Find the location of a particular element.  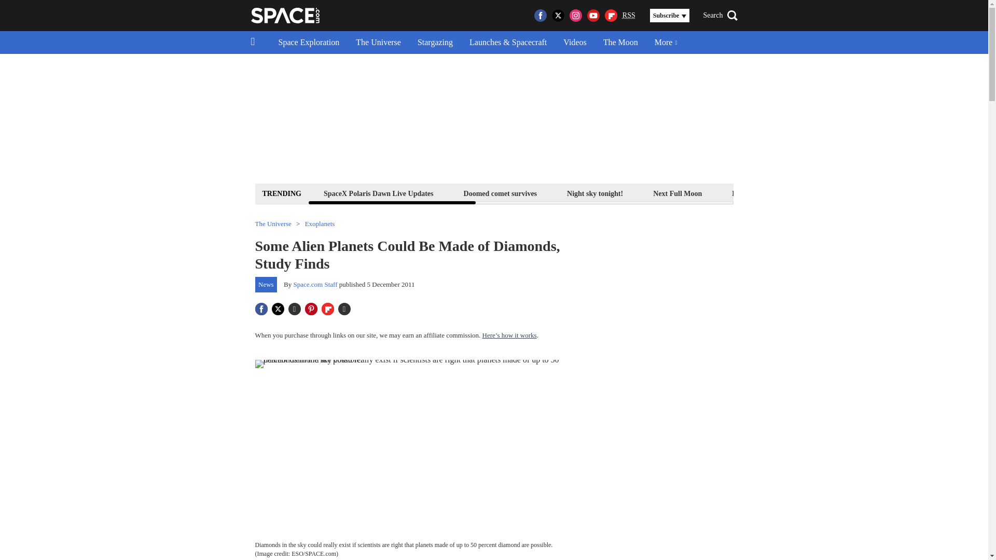

The Moon is located at coordinates (620, 43).